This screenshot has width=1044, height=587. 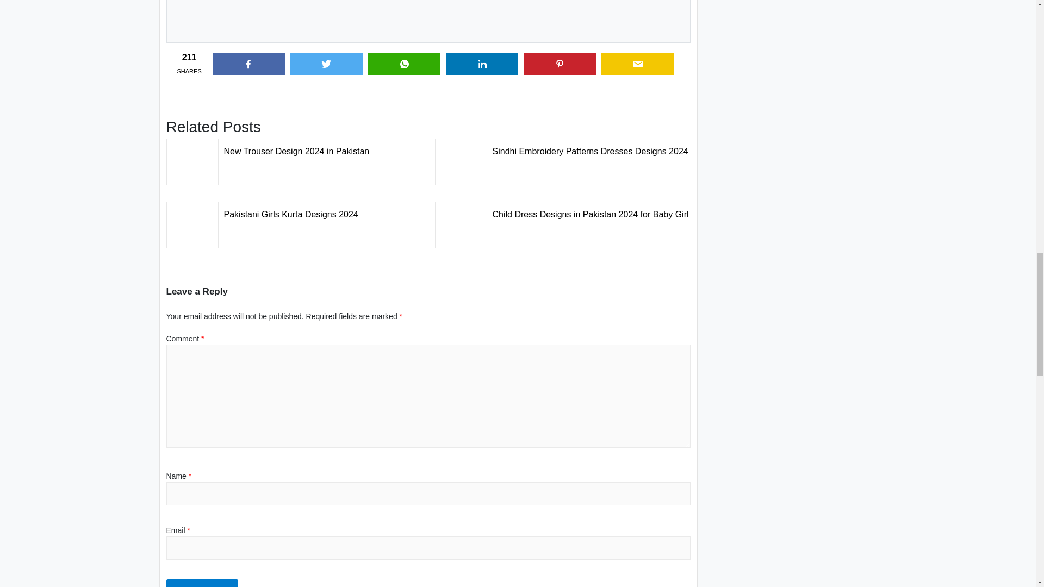 I want to click on New Trouser Design 2024 in Pakistan, so click(x=294, y=148).